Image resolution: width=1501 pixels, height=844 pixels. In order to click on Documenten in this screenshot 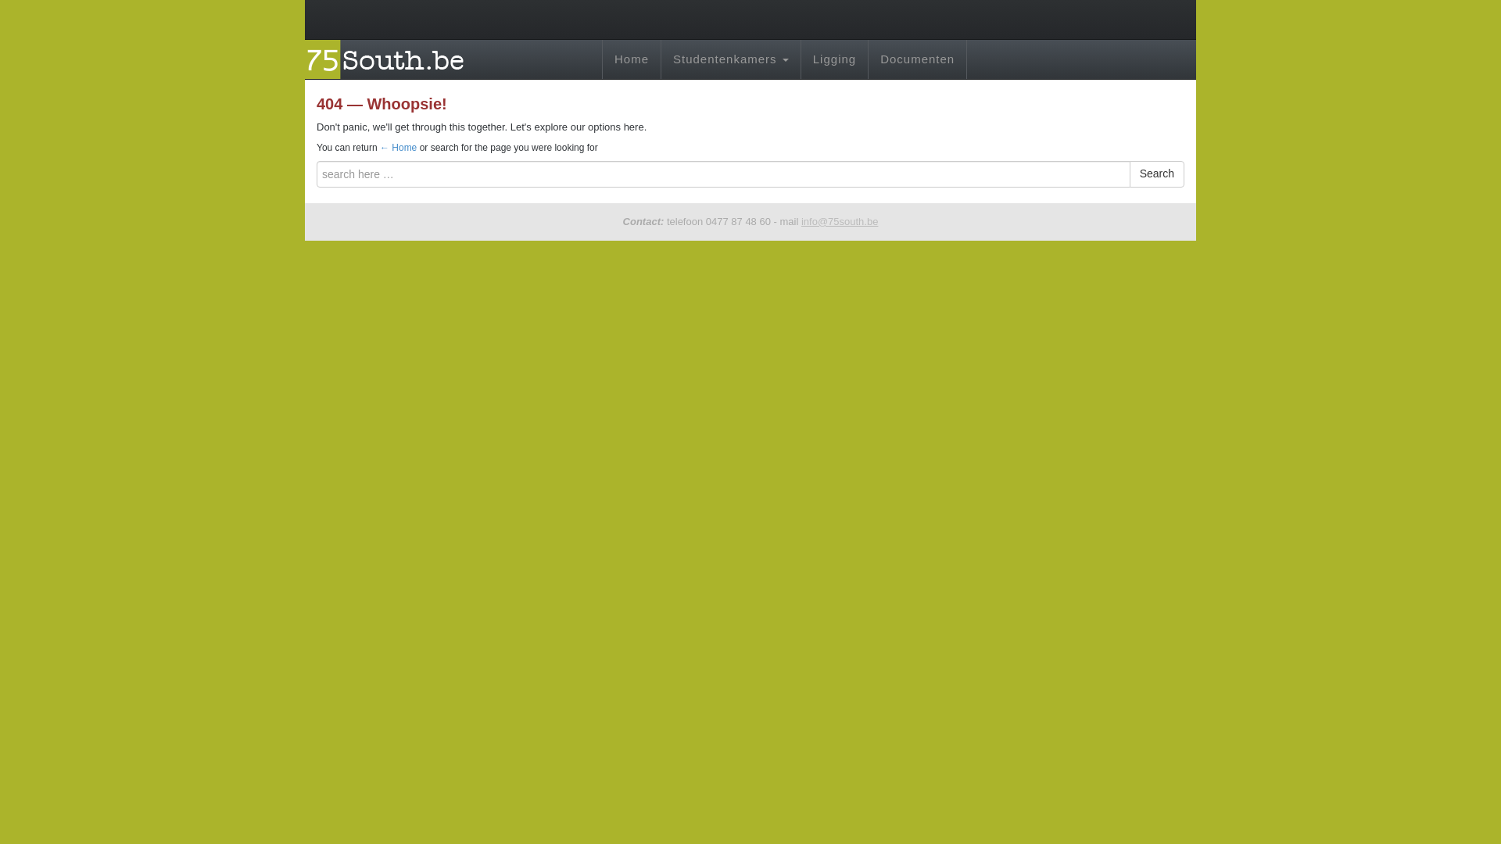, I will do `click(918, 59)`.